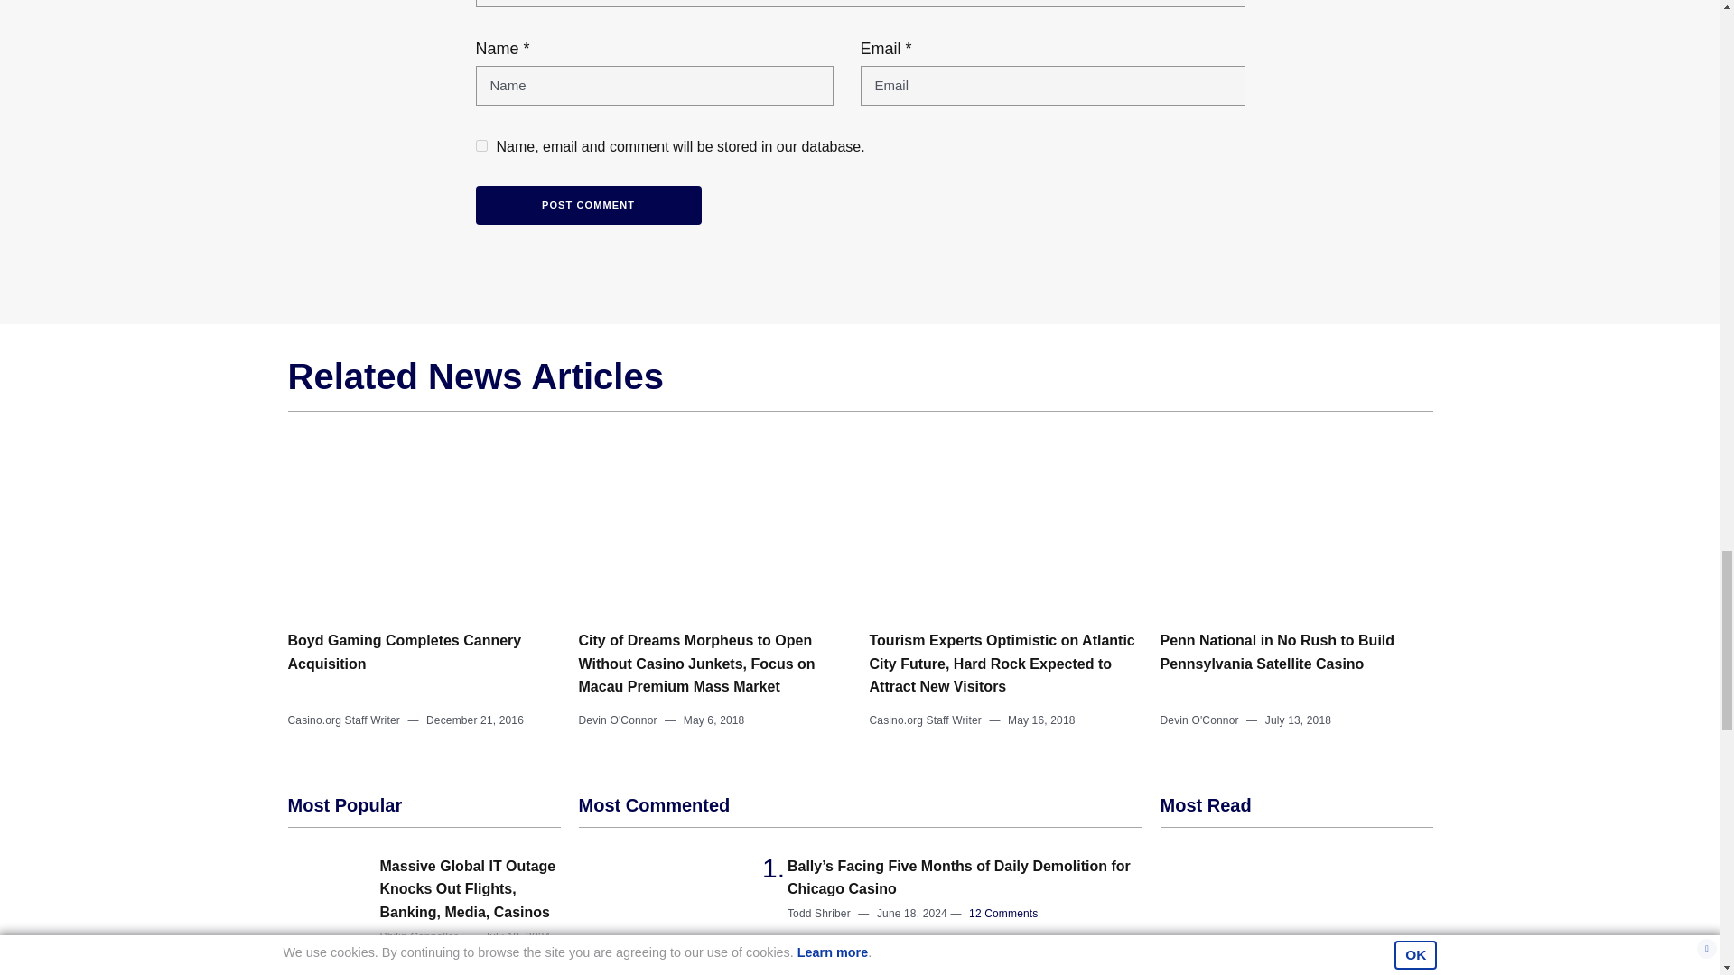 The height and width of the screenshot is (975, 1734). Describe the element at coordinates (480, 146) in the screenshot. I see `yes` at that location.